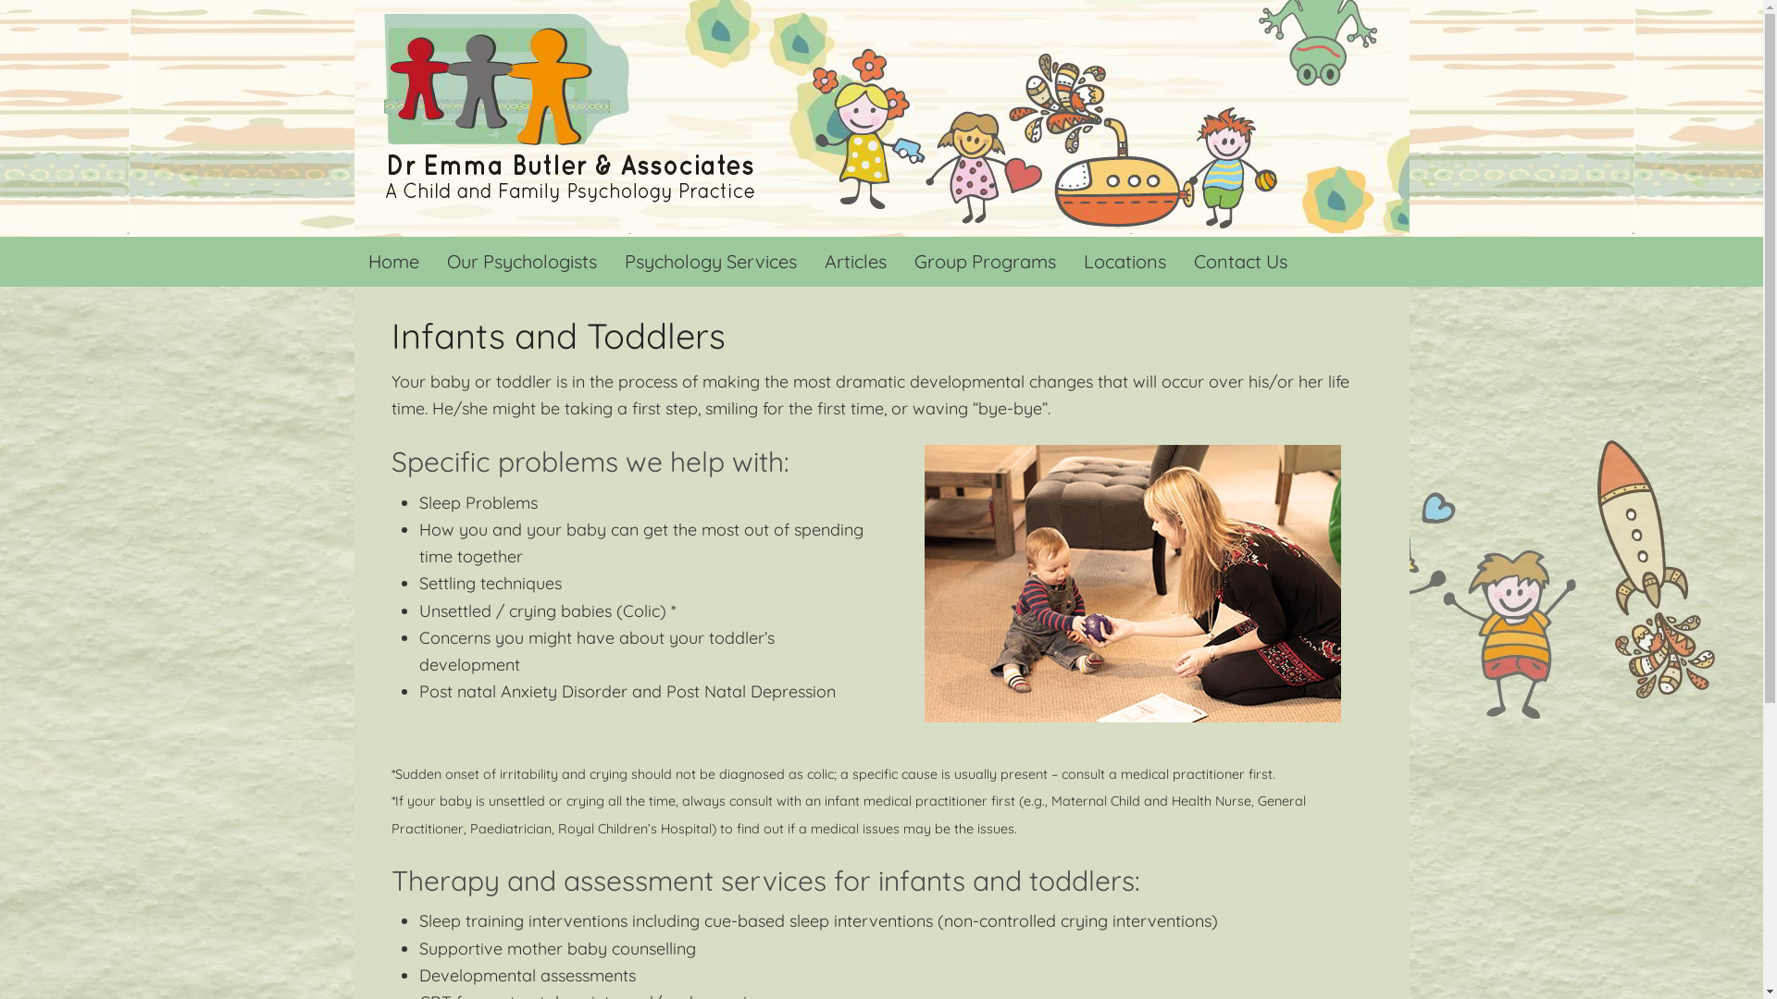 The height and width of the screenshot is (999, 1777). I want to click on Contact Us, so click(1240, 262).